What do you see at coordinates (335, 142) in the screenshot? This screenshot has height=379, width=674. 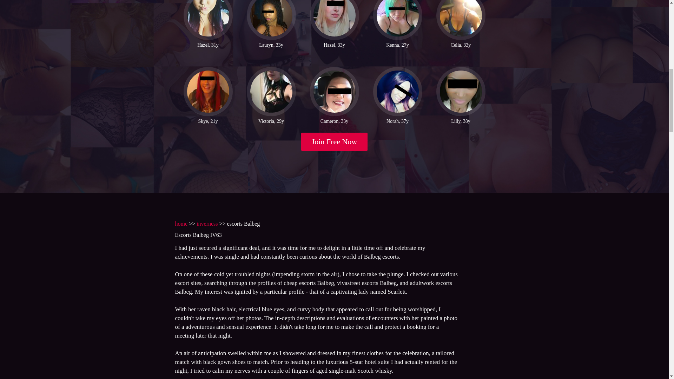 I see `Join Free Now` at bounding box center [335, 142].